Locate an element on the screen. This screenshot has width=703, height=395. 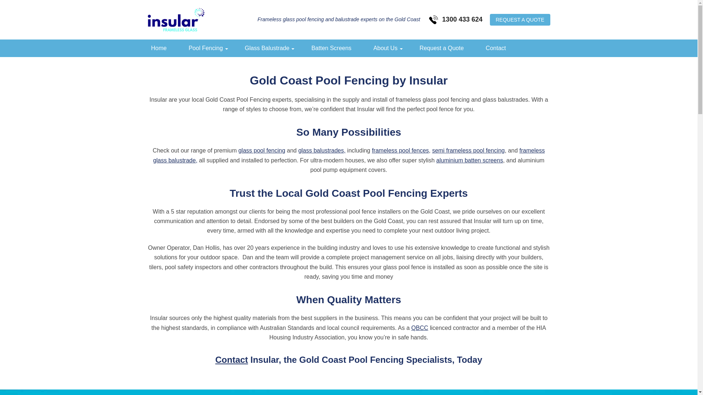
Contact is located at coordinates (496, 48).